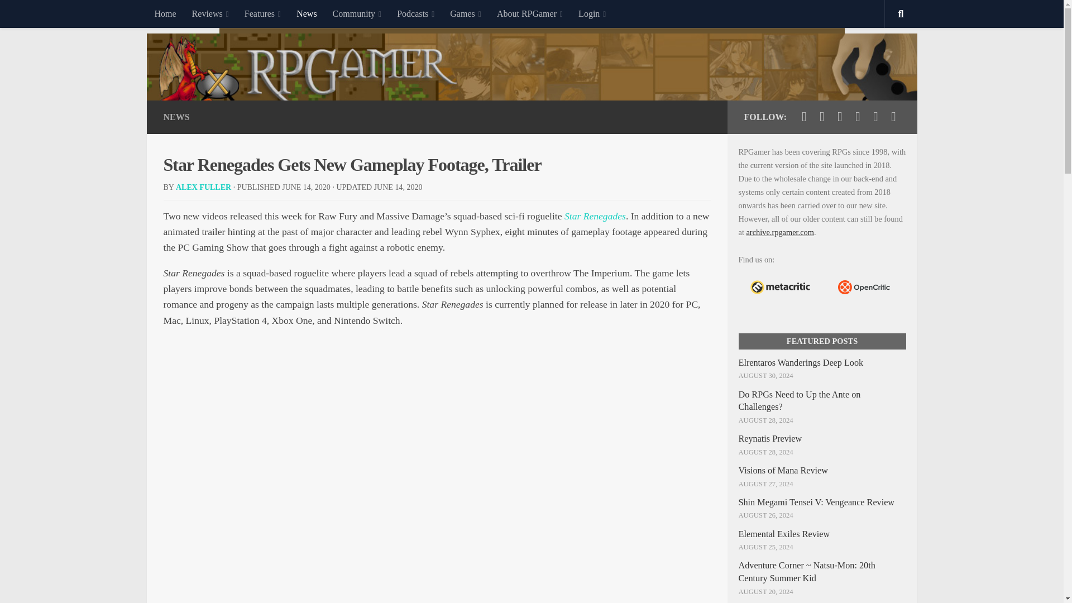 This screenshot has height=603, width=1072. I want to click on Follow us on Youtube, so click(840, 116).